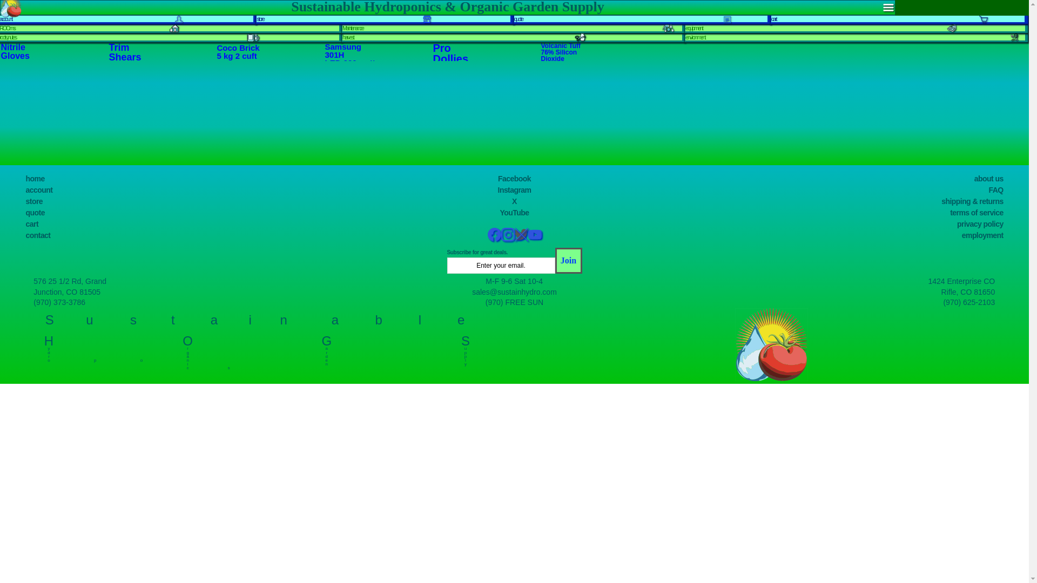 This screenshot has height=583, width=1037. What do you see at coordinates (238, 48) in the screenshot?
I see `Coco Brick` at bounding box center [238, 48].